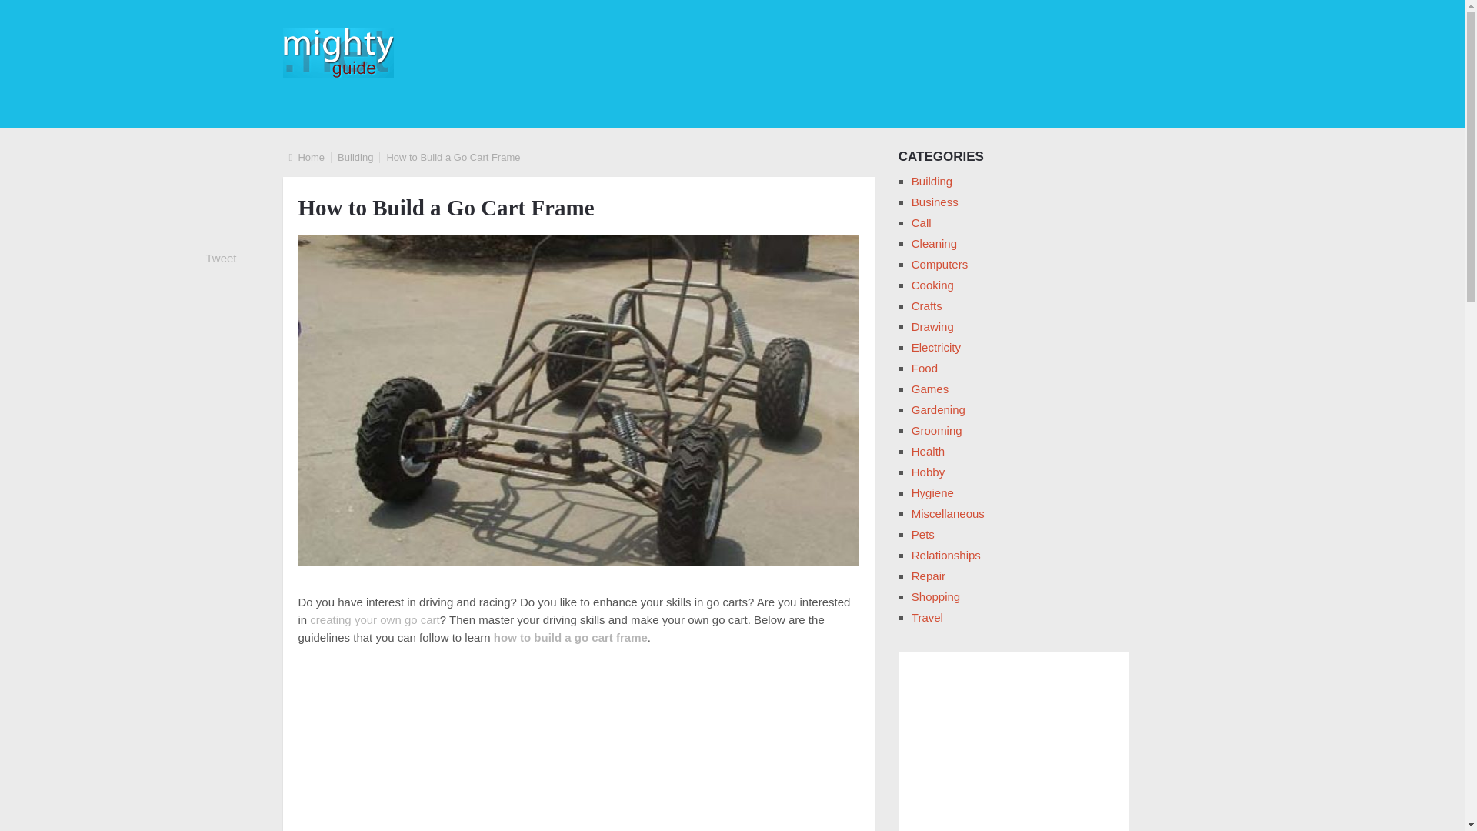 The width and height of the screenshot is (1477, 831). I want to click on Electricity, so click(935, 347).